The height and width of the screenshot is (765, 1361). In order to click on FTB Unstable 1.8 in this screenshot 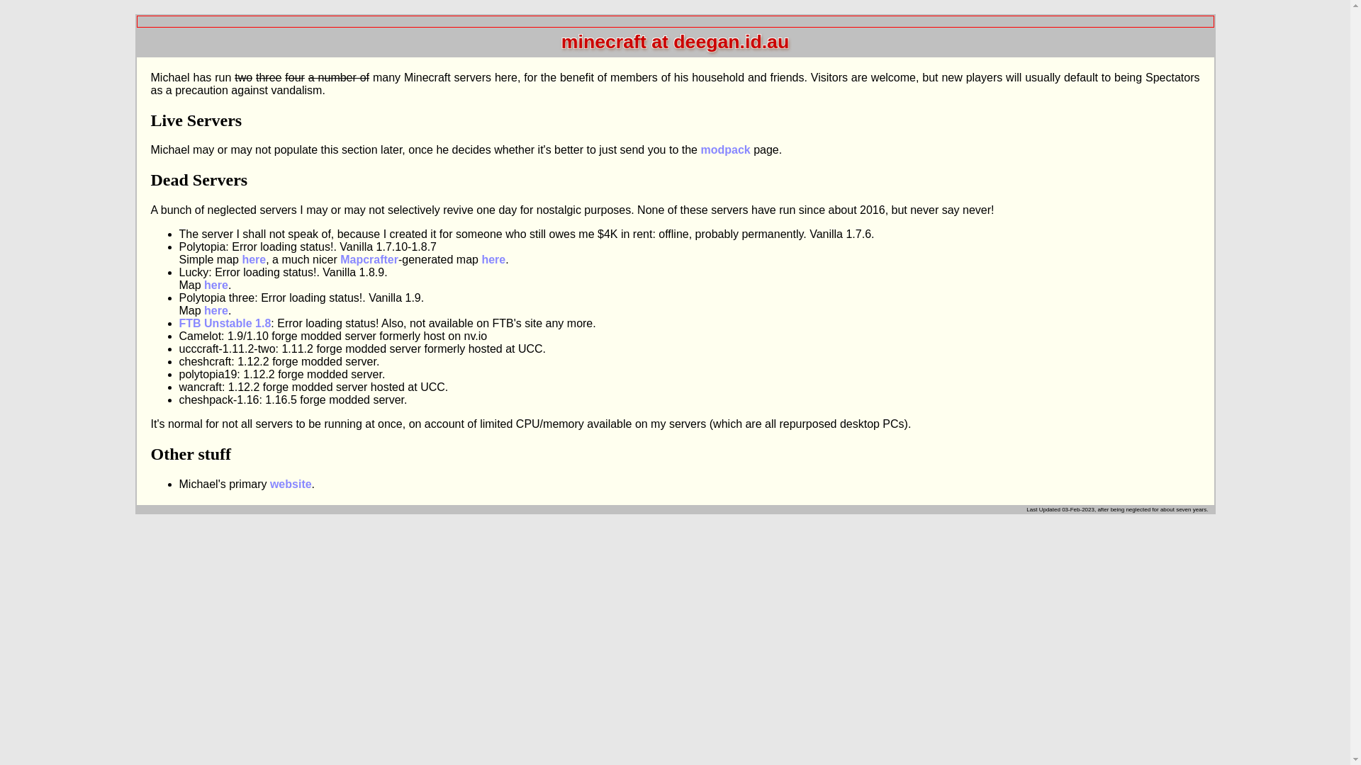, I will do `click(225, 323)`.